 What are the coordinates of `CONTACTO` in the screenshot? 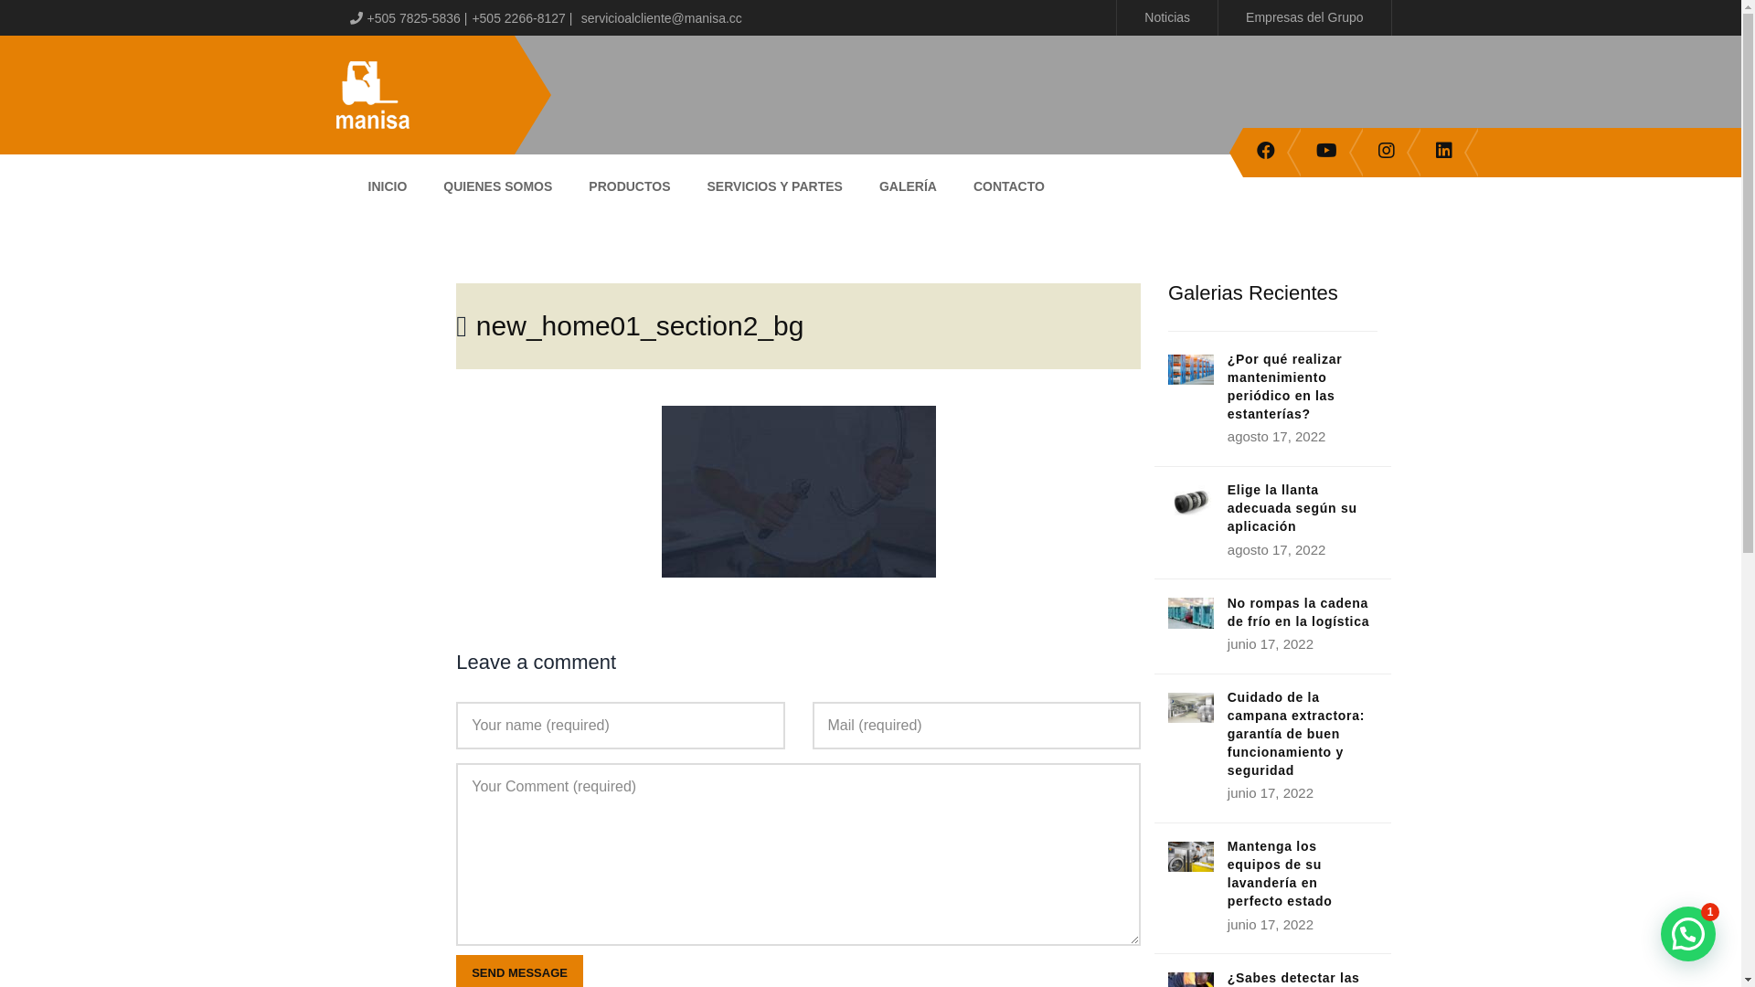 It's located at (1009, 185).